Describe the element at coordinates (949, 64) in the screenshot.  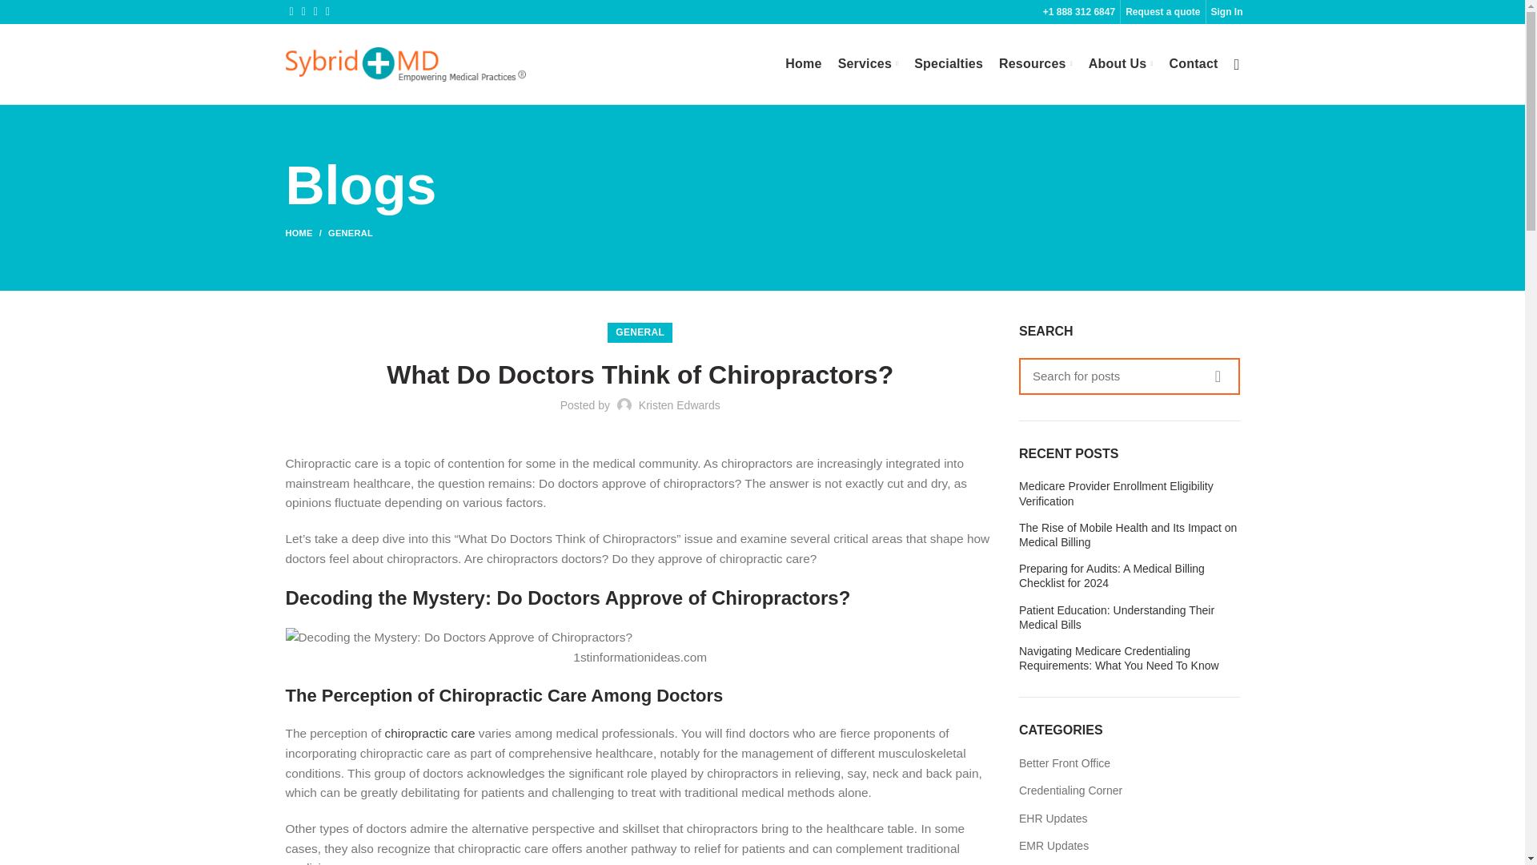
I see `Specialties` at that location.